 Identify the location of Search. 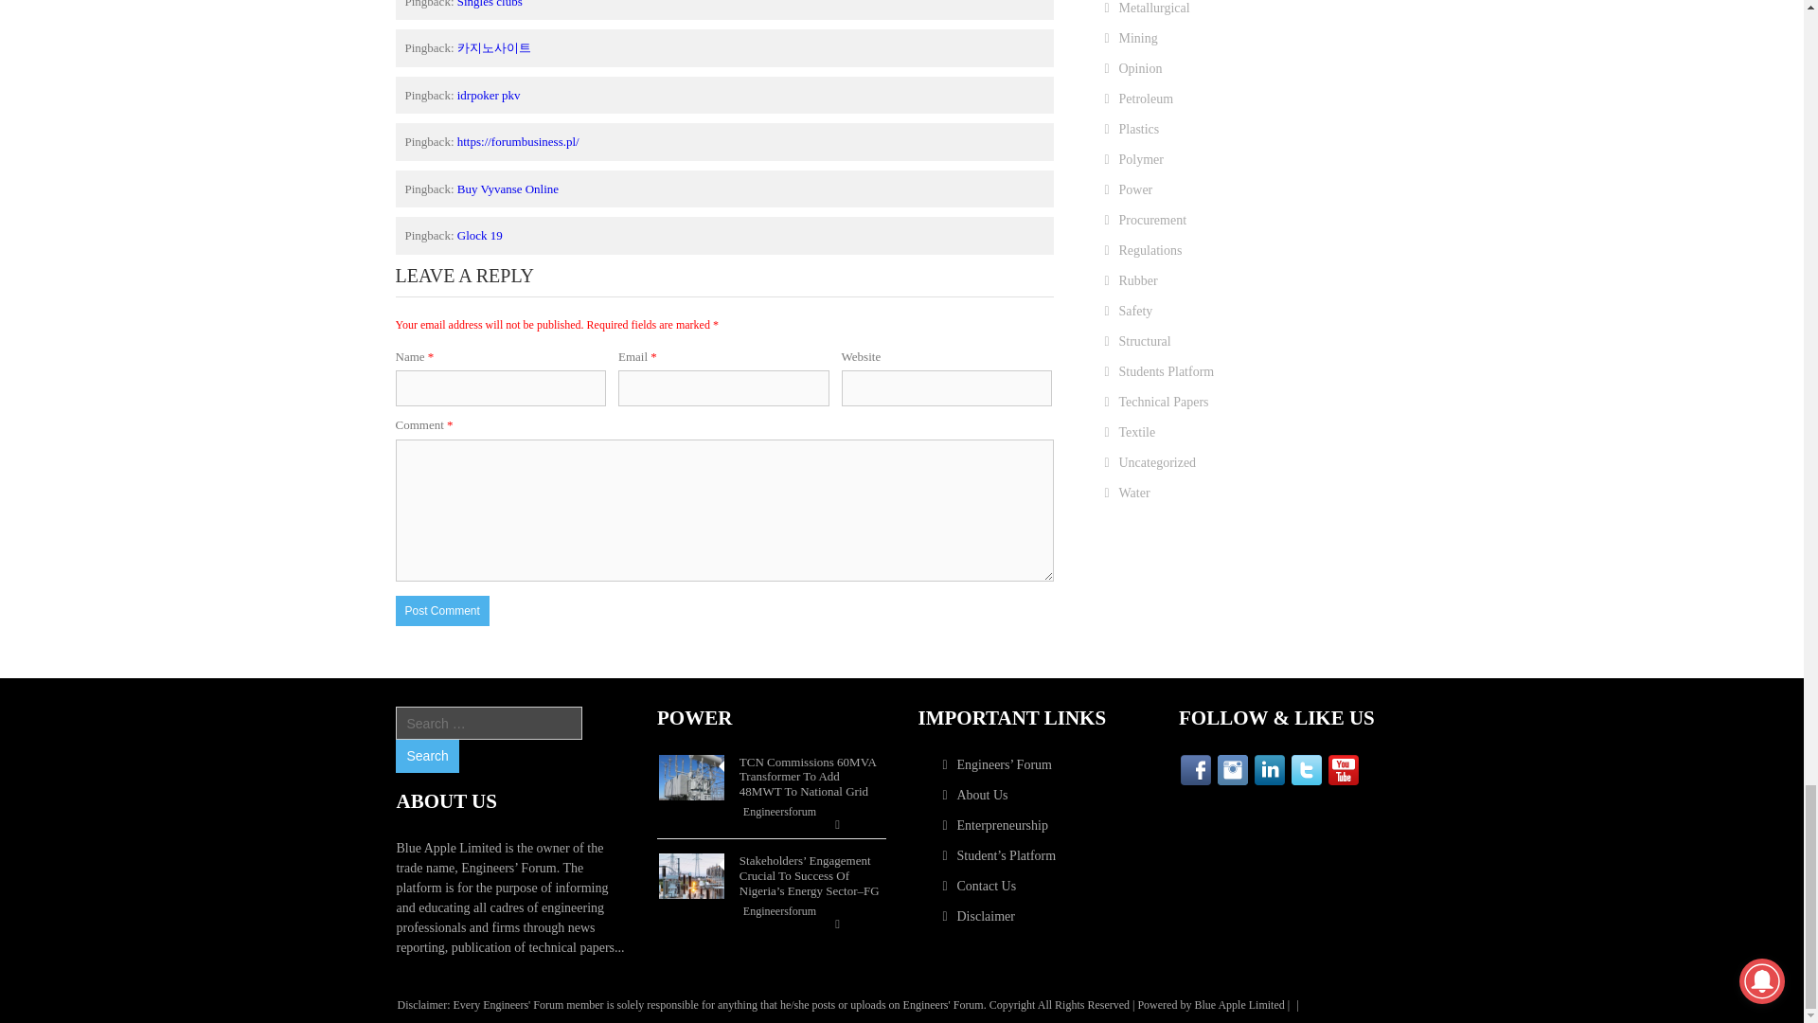
(426, 756).